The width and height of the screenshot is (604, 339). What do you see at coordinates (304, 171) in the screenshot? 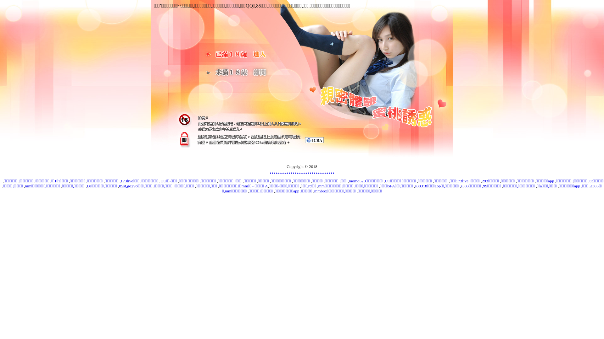
I see `.` at bounding box center [304, 171].